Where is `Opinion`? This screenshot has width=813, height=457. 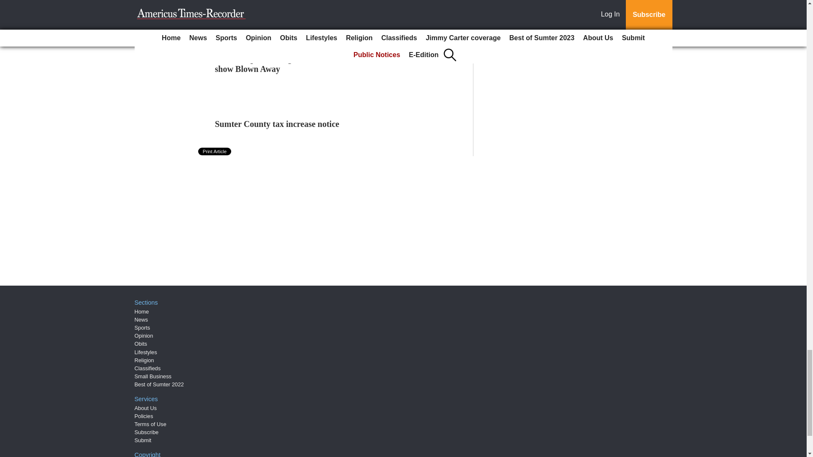 Opinion is located at coordinates (144, 336).